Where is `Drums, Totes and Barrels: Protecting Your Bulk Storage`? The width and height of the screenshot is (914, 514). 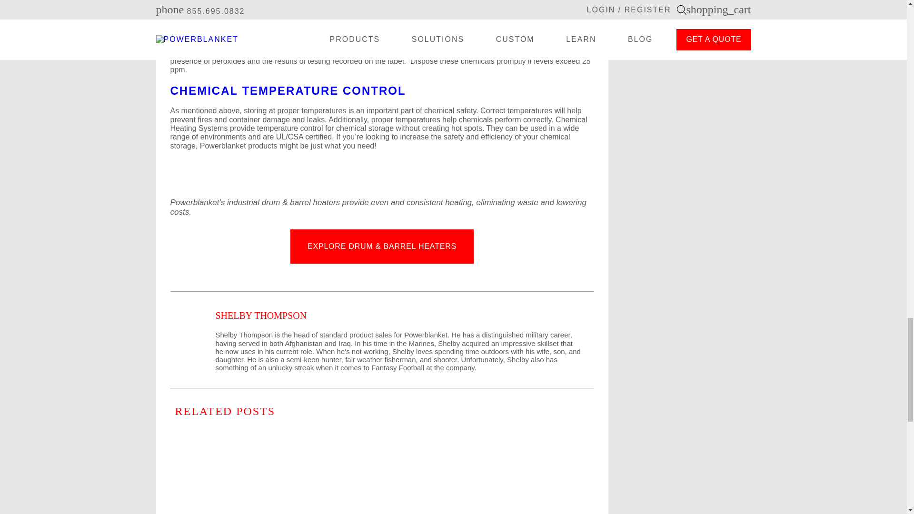
Drums, Totes and Barrels: Protecting Your Bulk Storage is located at coordinates (216, 512).